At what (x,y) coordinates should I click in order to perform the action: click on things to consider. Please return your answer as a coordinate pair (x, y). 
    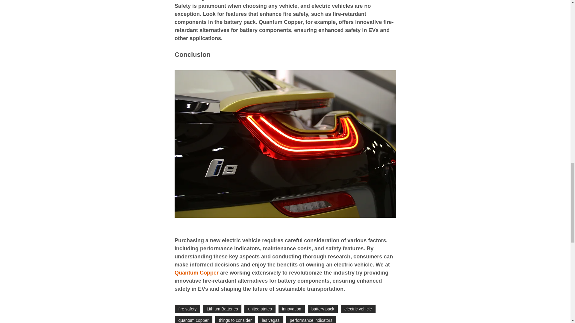
    Looking at the image, I should click on (235, 319).